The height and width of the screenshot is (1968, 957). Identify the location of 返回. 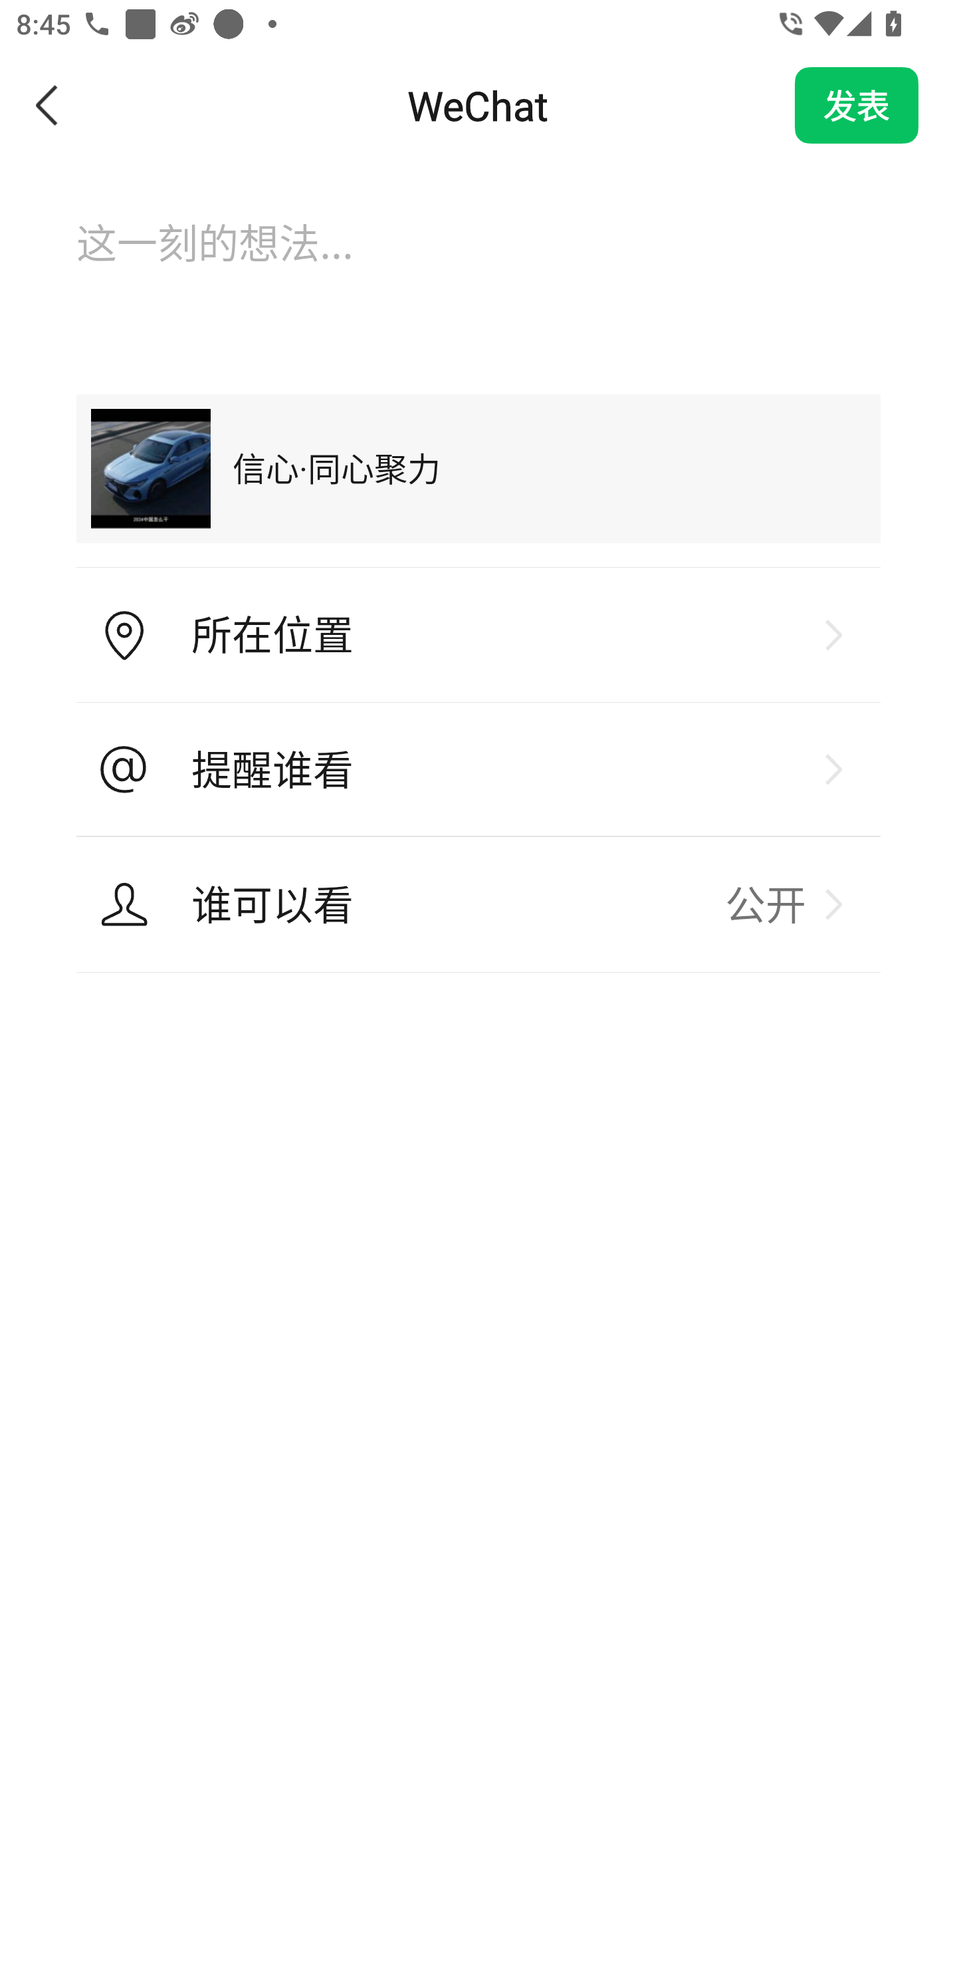
(48, 105).